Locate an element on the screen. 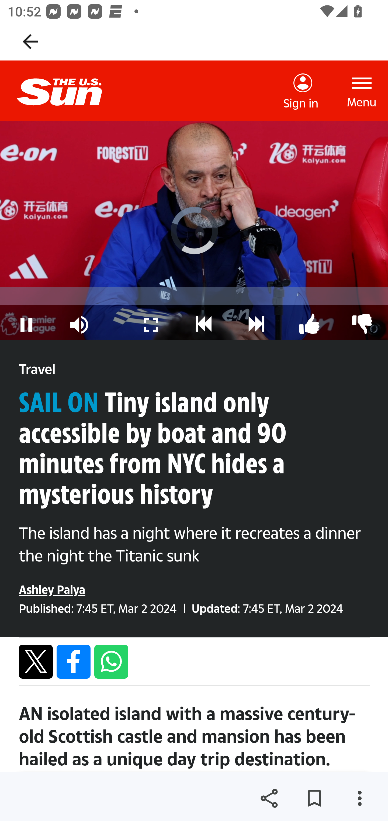  Play is located at coordinates (27, 320).